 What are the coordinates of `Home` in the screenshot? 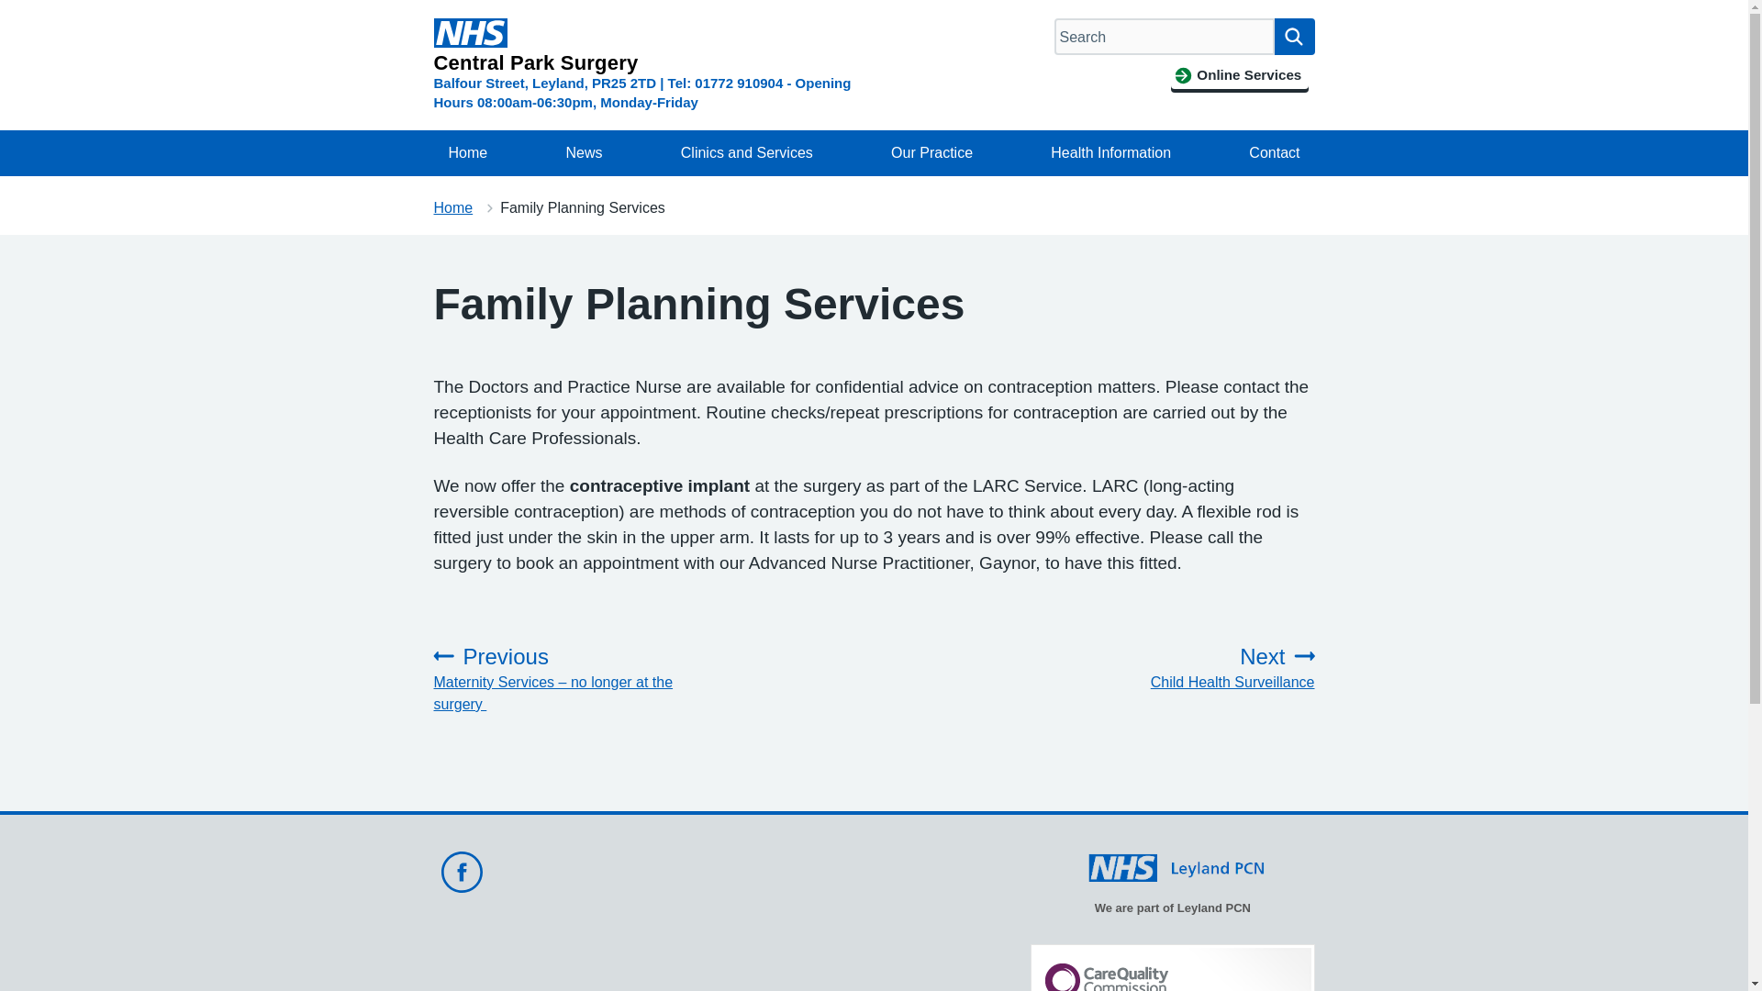 It's located at (452, 207).